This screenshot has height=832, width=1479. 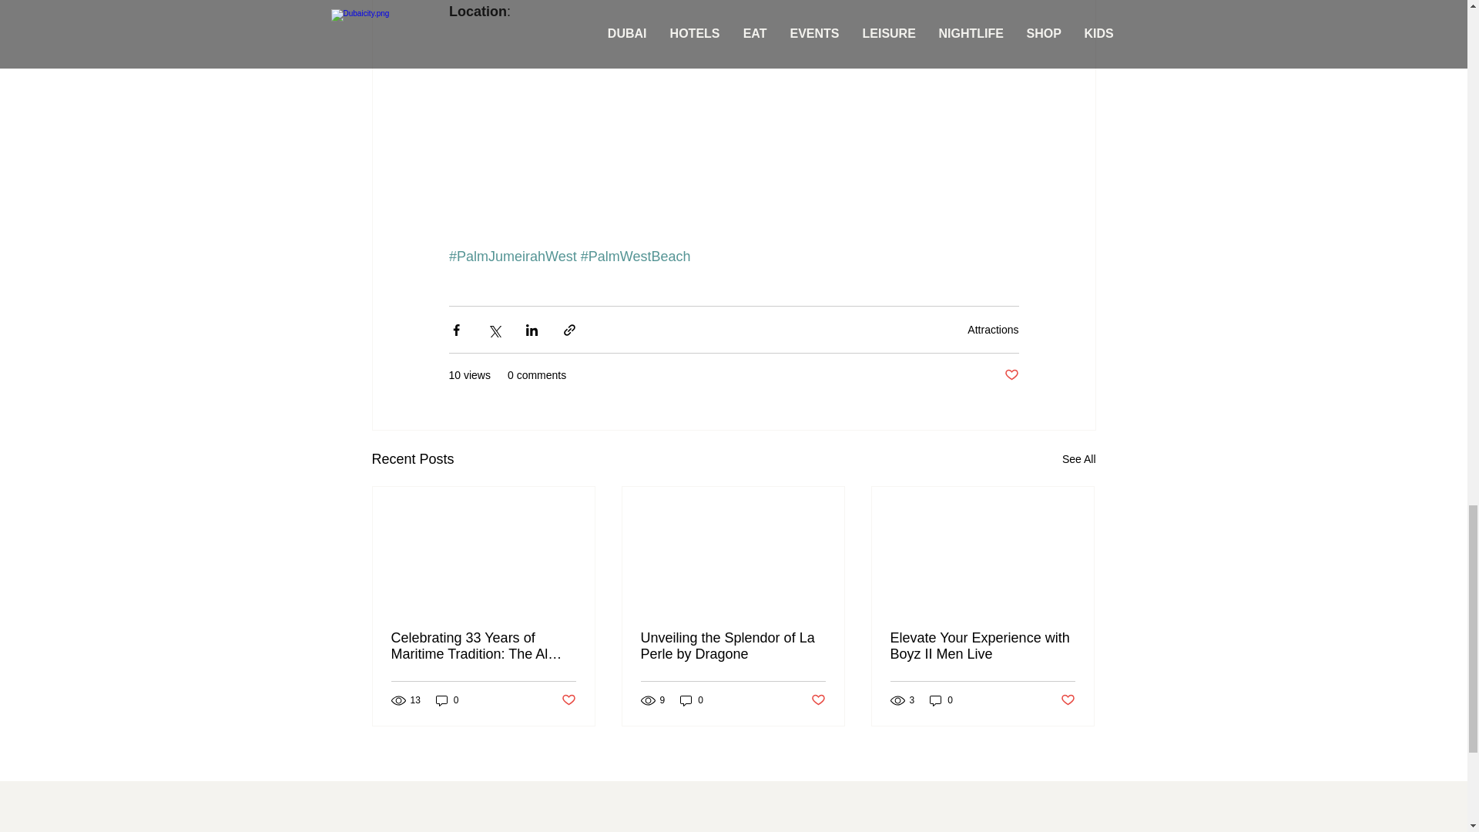 What do you see at coordinates (567, 699) in the screenshot?
I see `Post not marked as liked` at bounding box center [567, 699].